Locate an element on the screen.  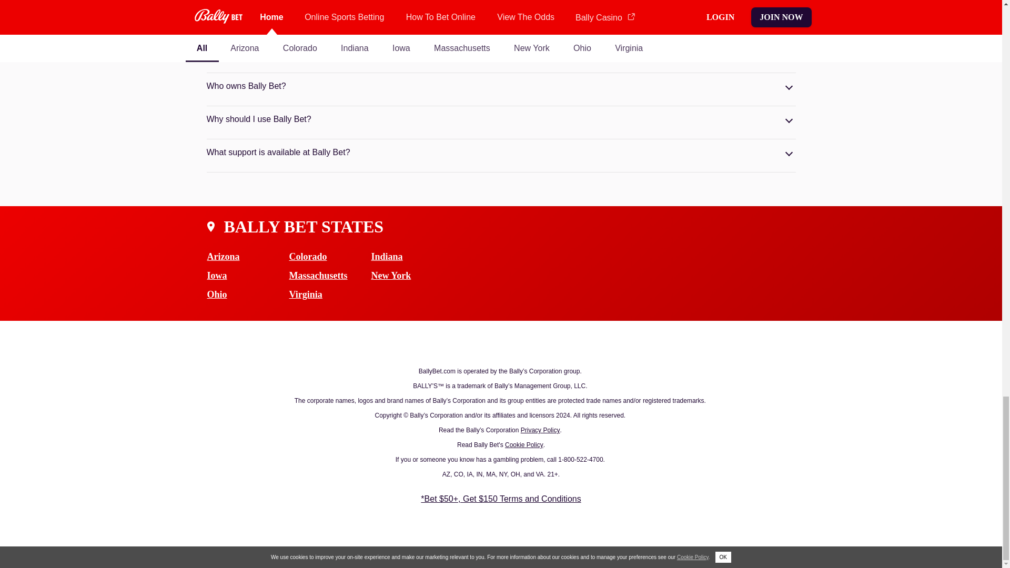
Indiana is located at coordinates (412, 257).